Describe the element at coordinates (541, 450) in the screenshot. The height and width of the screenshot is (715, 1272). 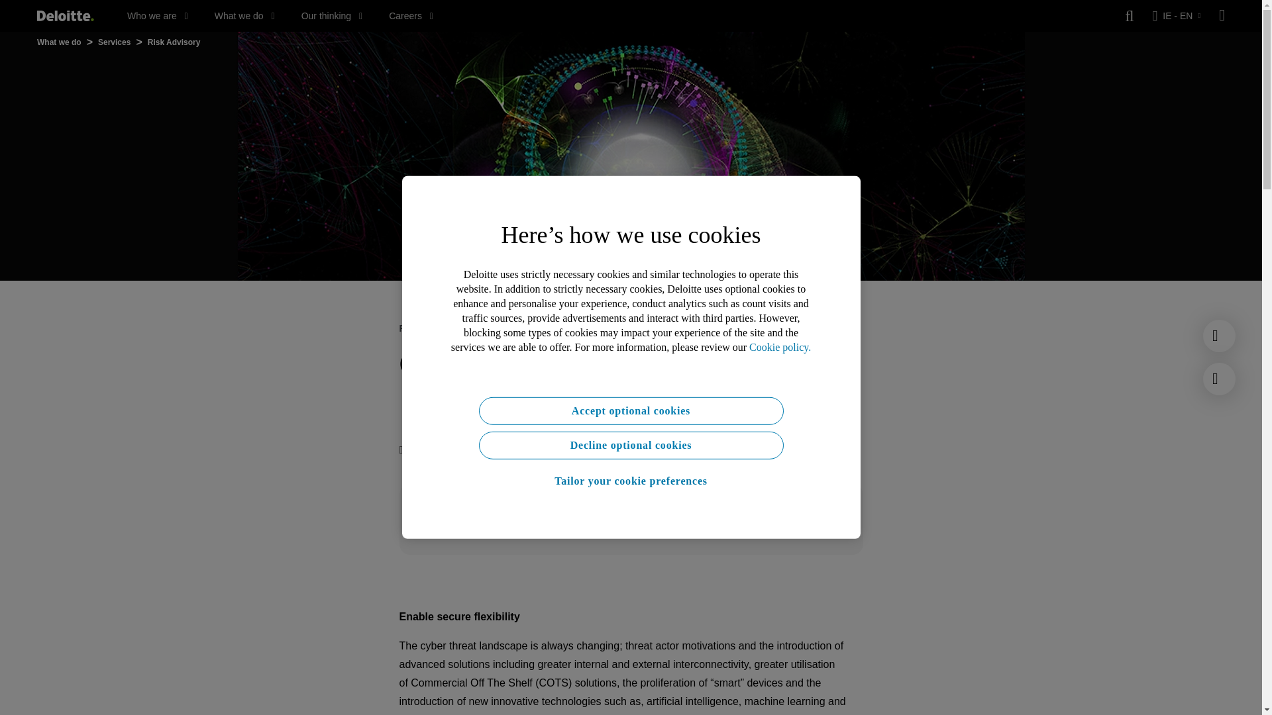
I see `share via...` at that location.